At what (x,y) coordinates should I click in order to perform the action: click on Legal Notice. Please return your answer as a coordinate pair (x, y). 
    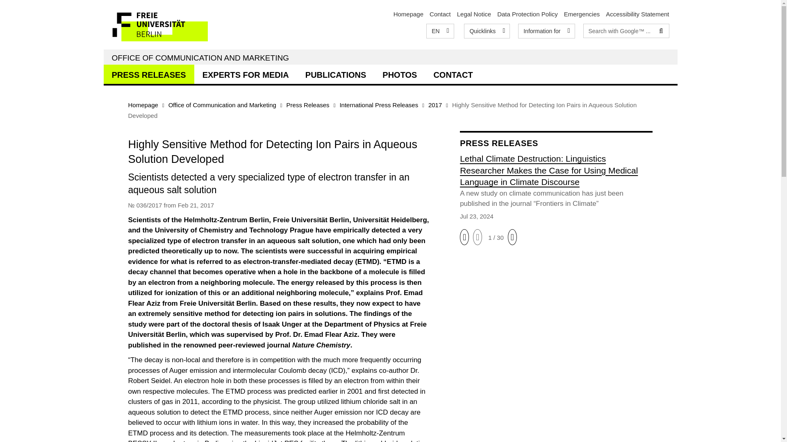
    Looking at the image, I should click on (474, 14).